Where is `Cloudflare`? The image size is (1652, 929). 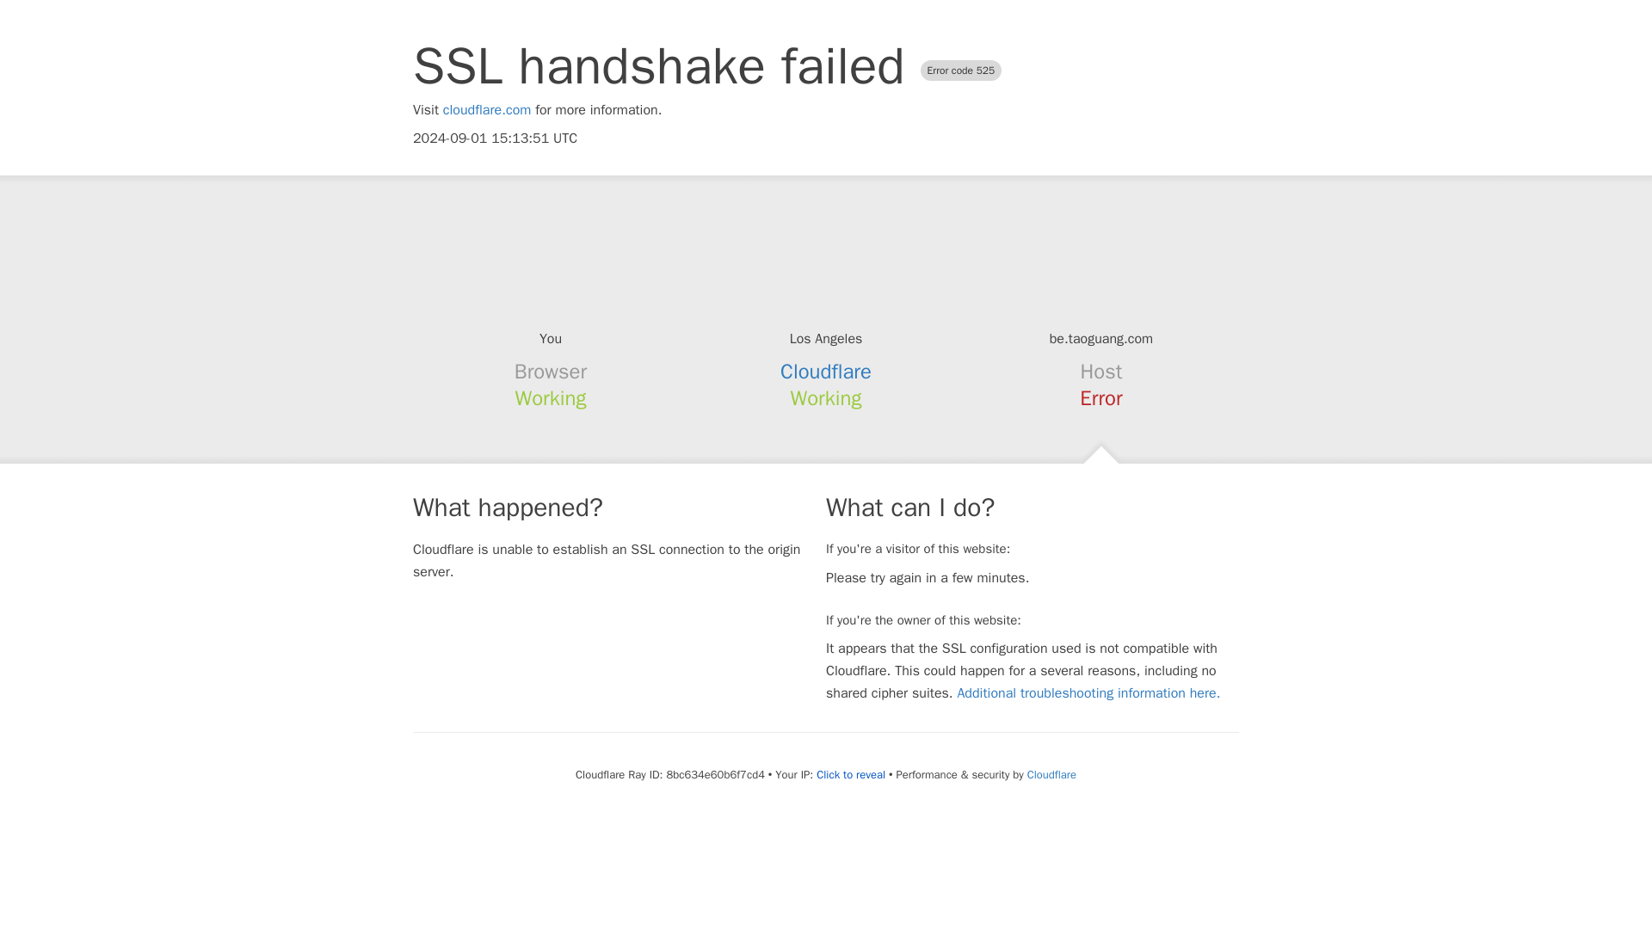 Cloudflare is located at coordinates (826, 372).